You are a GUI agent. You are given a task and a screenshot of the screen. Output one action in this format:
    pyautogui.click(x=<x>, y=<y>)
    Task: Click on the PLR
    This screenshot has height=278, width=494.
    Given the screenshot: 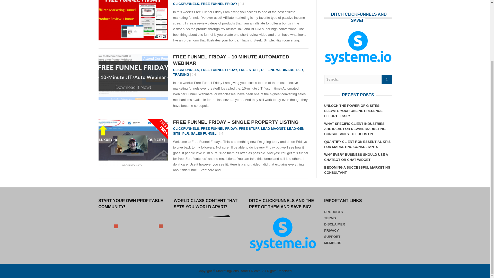 What is the action you would take?
    pyautogui.click(x=186, y=133)
    